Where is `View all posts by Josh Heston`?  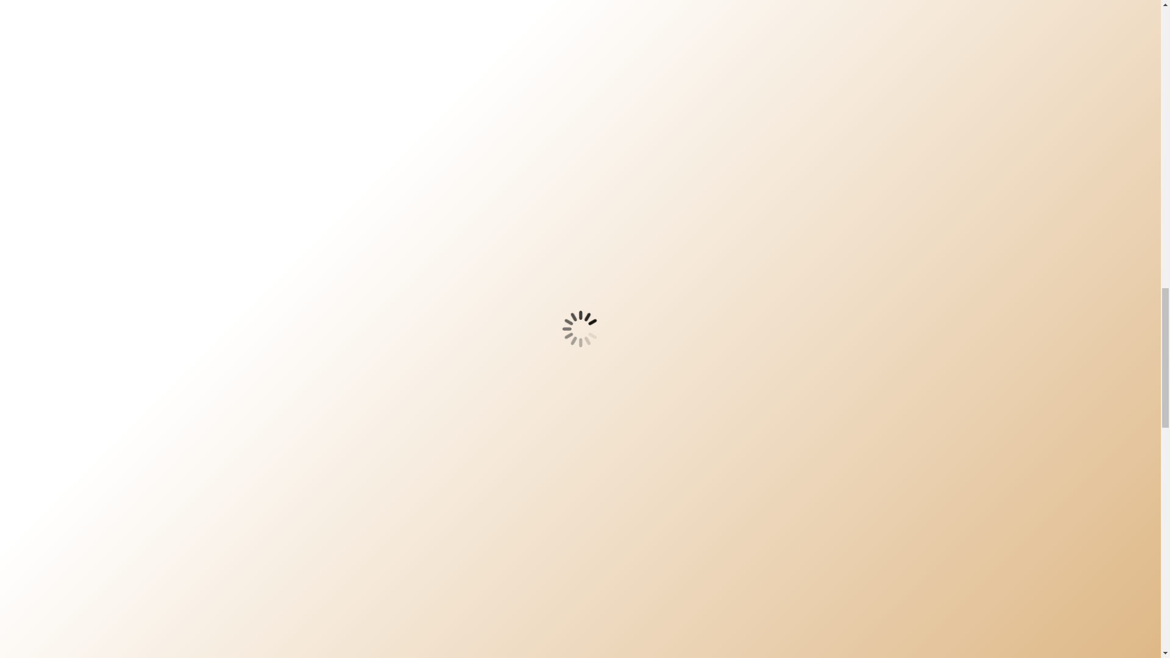
View all posts by Josh Heston is located at coordinates (483, 590).